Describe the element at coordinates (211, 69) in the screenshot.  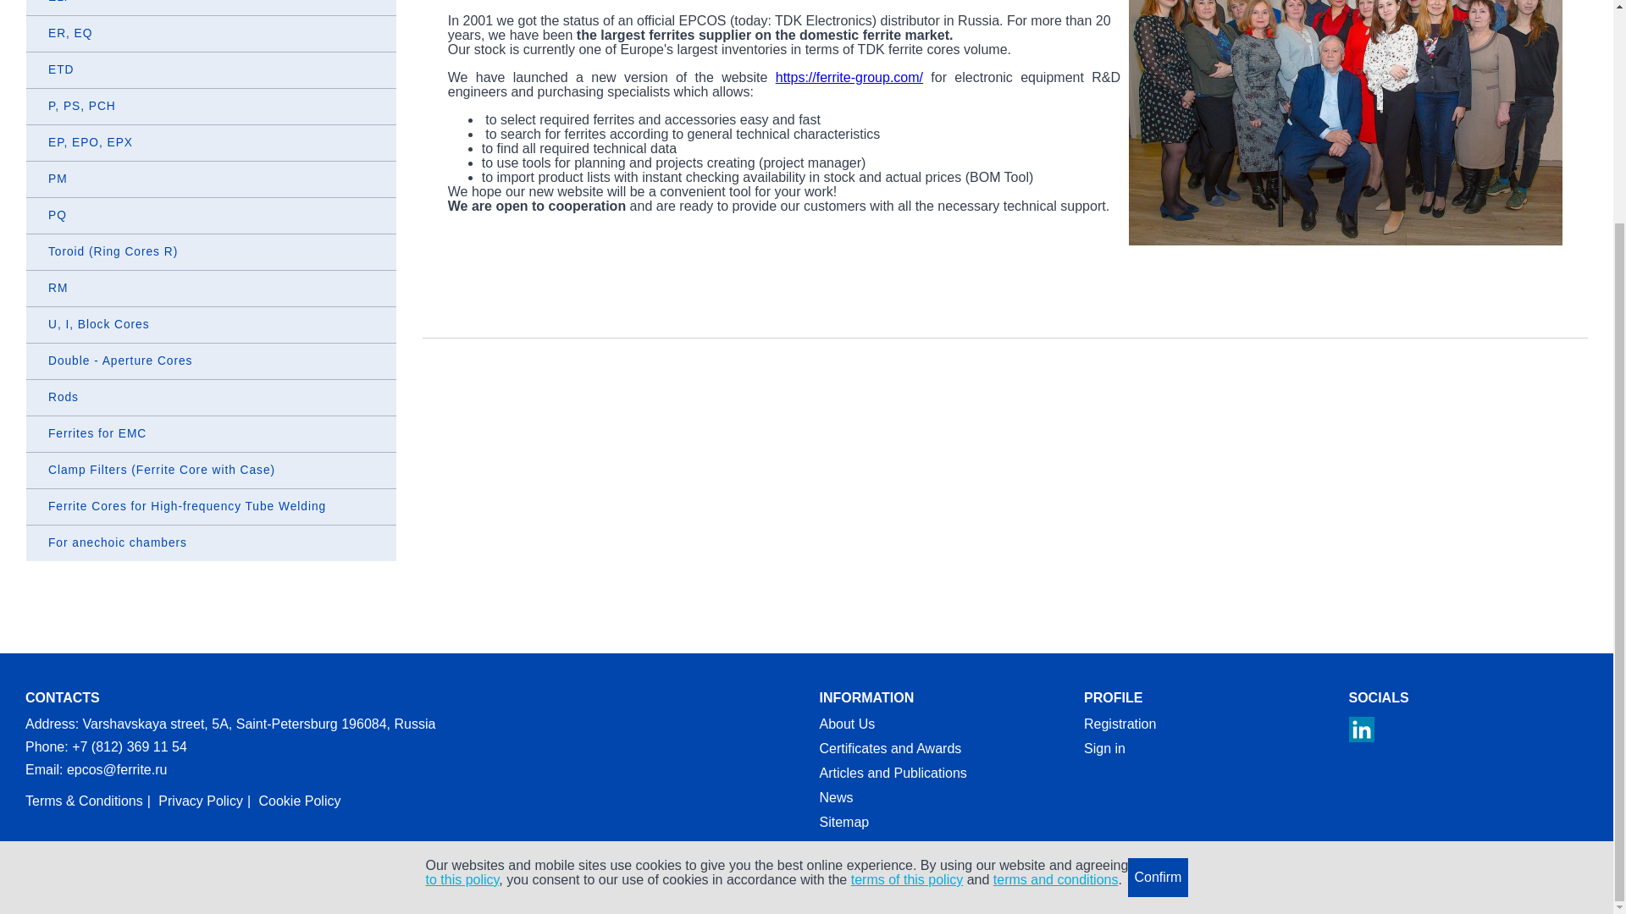
I see `ETD` at that location.